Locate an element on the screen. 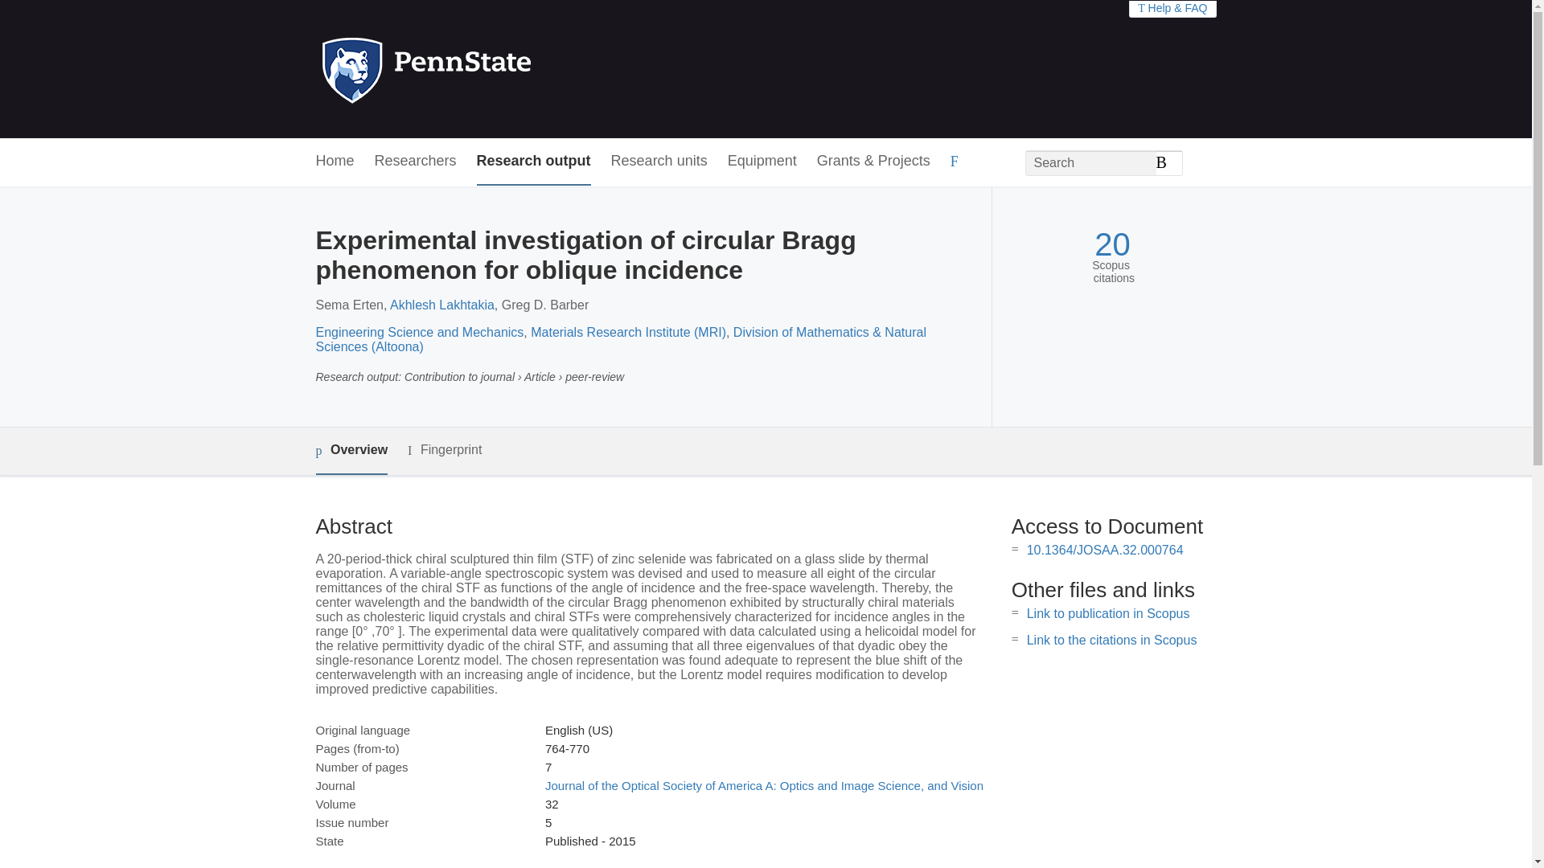 This screenshot has width=1544, height=868. Engineering Science and Mechanics is located at coordinates (418, 333).